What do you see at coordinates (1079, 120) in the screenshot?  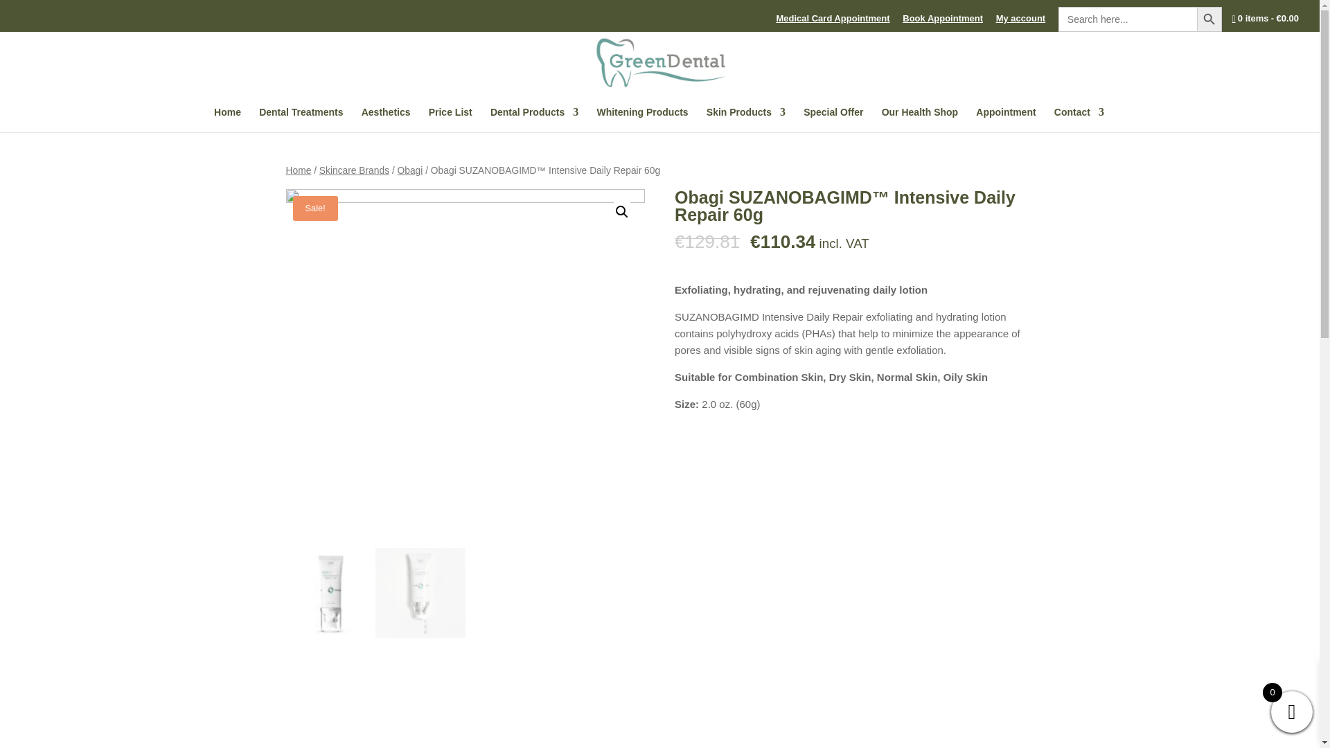 I see `Contact` at bounding box center [1079, 120].